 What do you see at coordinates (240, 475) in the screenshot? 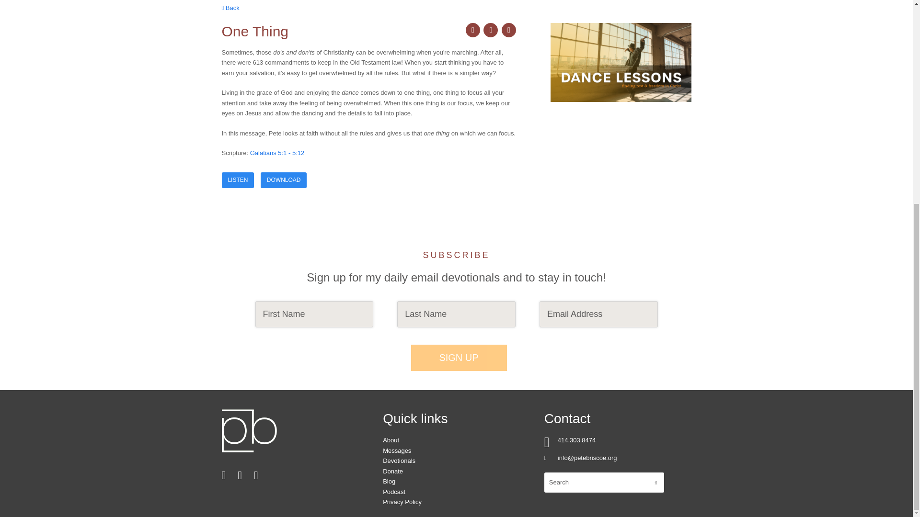
I see `Twitter` at bounding box center [240, 475].